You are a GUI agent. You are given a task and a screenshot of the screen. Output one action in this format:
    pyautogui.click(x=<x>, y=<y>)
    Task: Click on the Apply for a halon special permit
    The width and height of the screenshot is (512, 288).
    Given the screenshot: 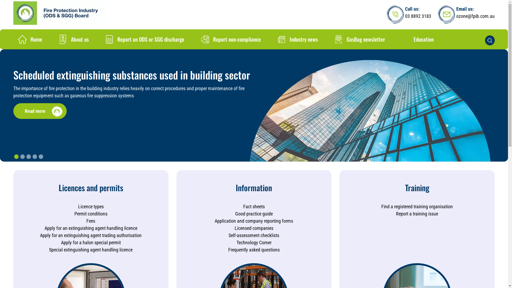 What is the action you would take?
    pyautogui.click(x=91, y=243)
    